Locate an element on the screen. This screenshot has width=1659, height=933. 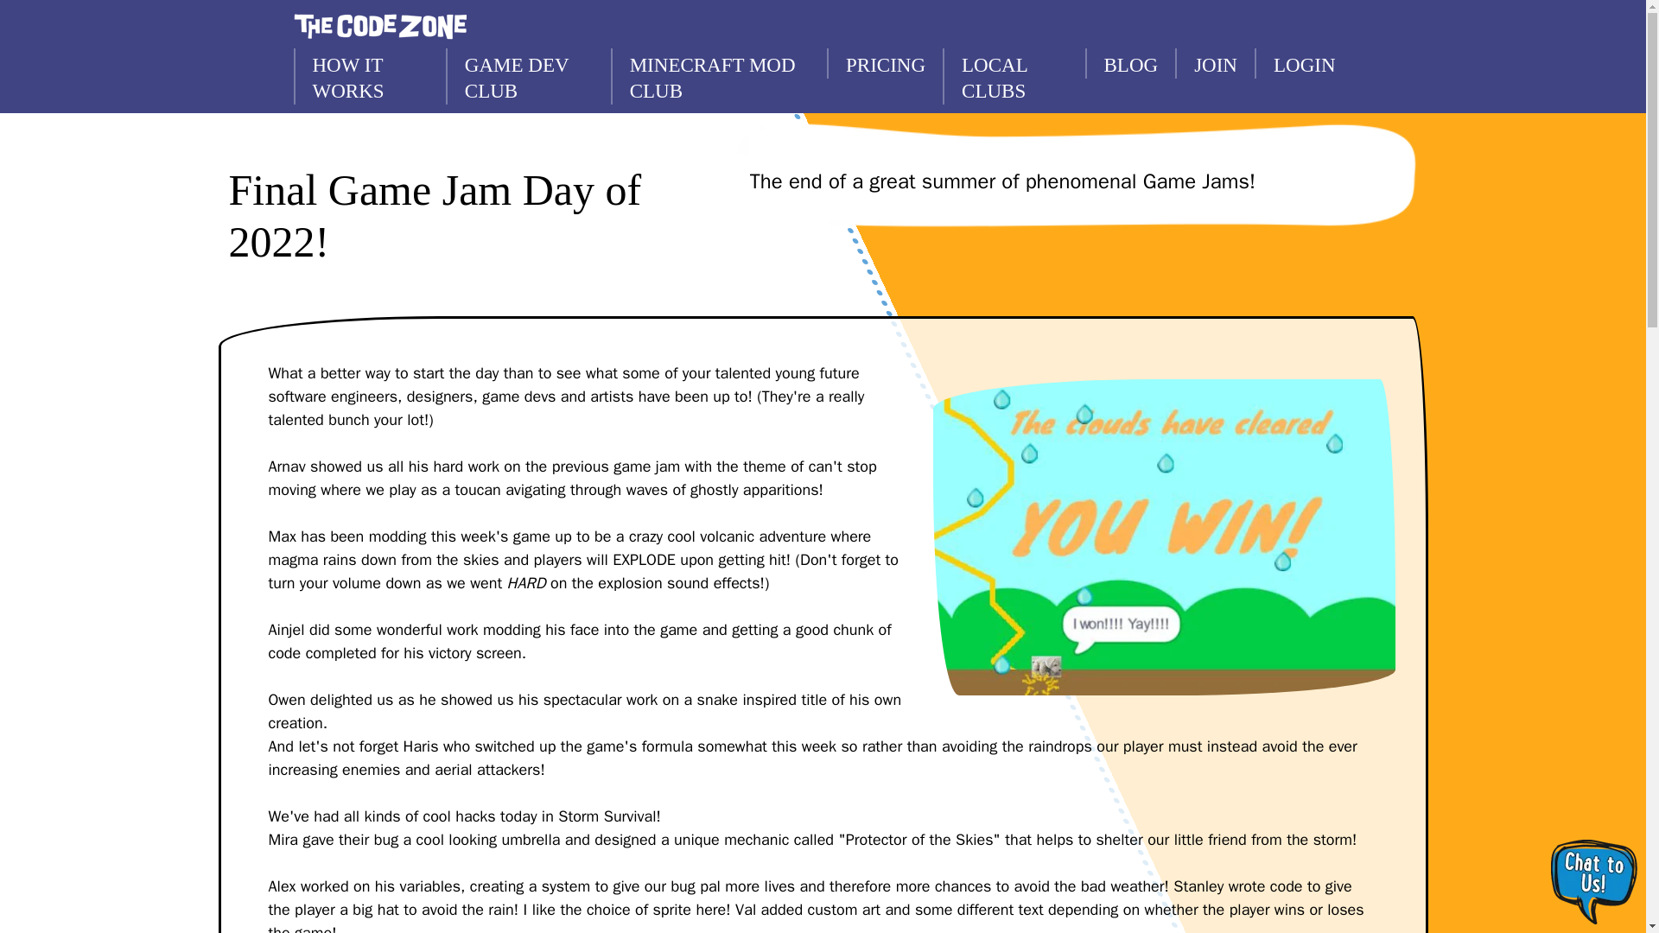
JOIN is located at coordinates (1214, 63).